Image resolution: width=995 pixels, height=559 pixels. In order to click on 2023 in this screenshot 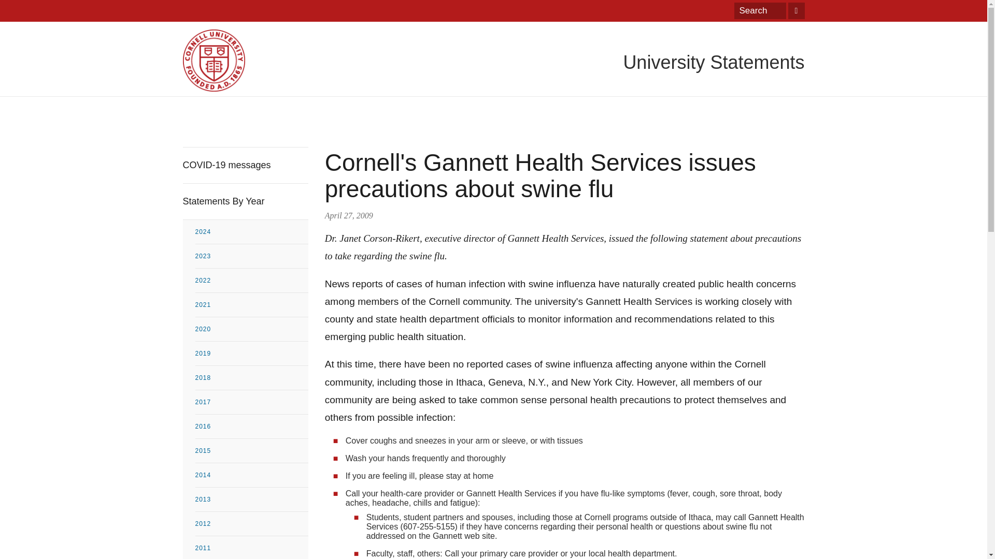, I will do `click(251, 256)`.